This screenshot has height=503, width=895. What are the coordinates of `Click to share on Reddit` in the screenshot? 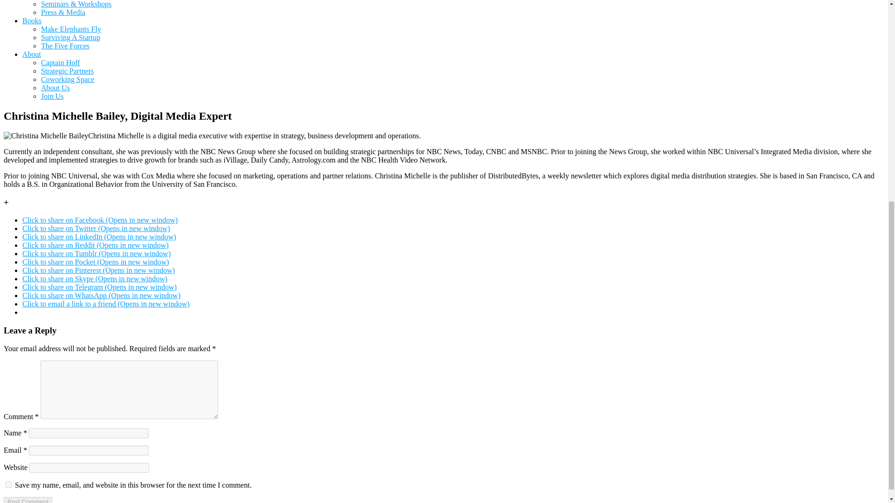 It's located at (96, 245).